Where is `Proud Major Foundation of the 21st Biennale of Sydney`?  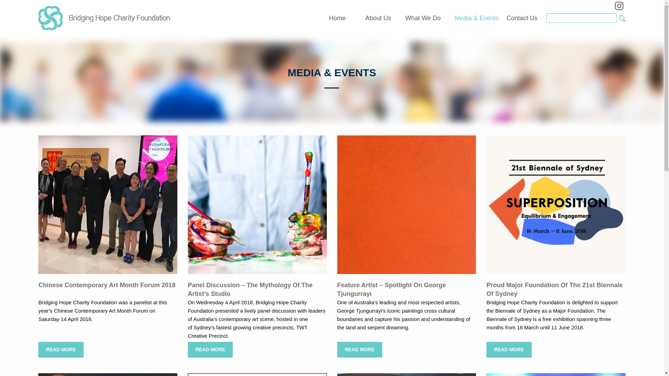 Proud Major Foundation of the 21st Biennale of Sydney is located at coordinates (556, 204).